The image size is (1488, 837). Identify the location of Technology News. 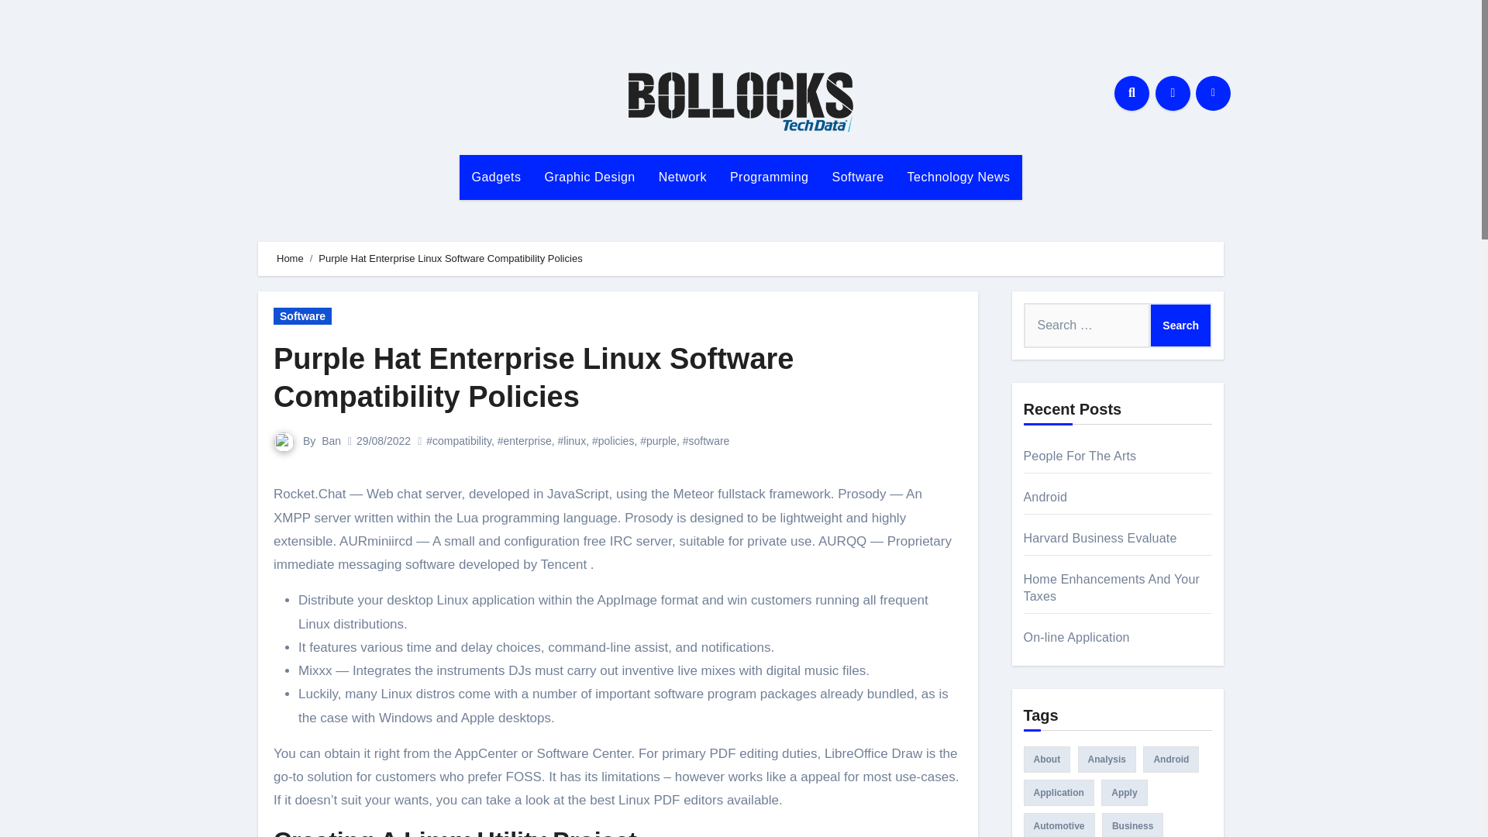
(959, 177).